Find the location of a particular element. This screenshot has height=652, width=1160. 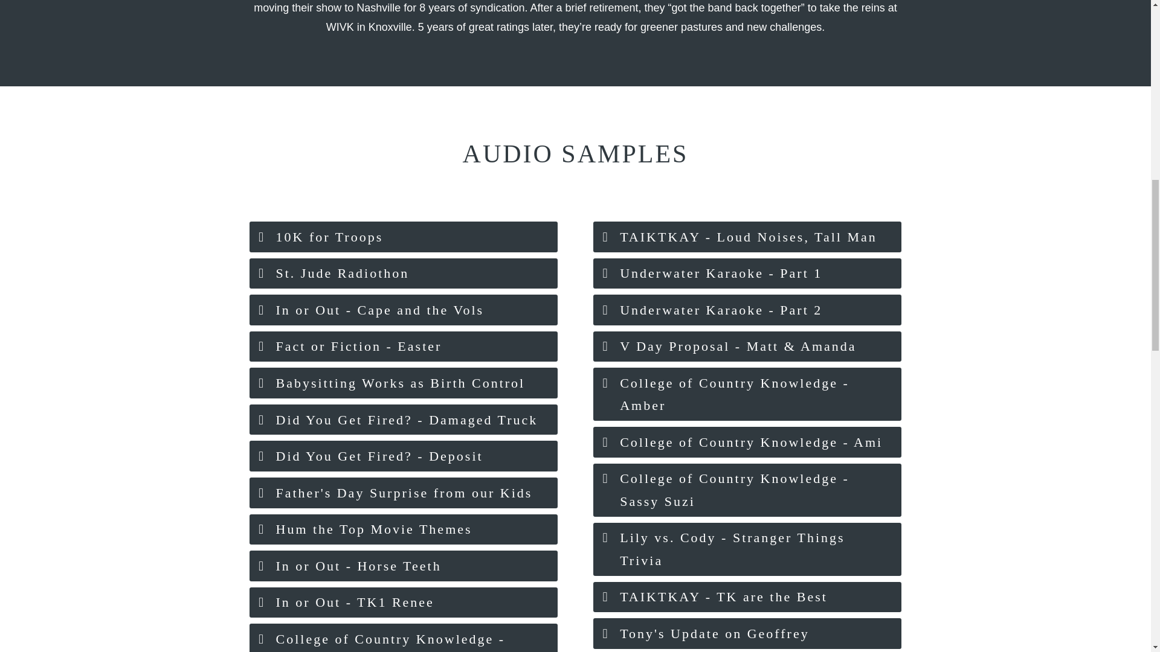

Tony's Update on Geoffrey is located at coordinates (747, 633).